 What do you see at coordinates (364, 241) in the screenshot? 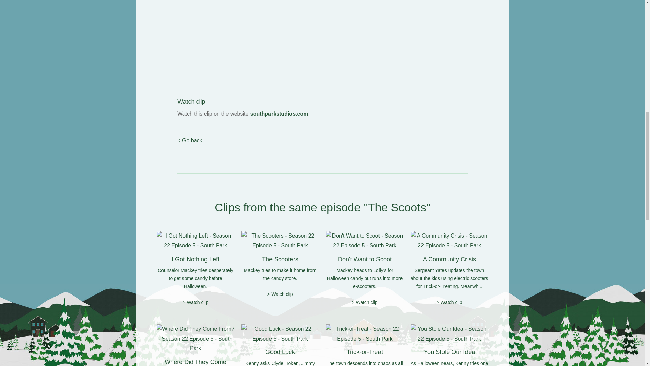
I see `Don't Want to Scoot - Season 22 Episode 5 - South Park` at bounding box center [364, 241].